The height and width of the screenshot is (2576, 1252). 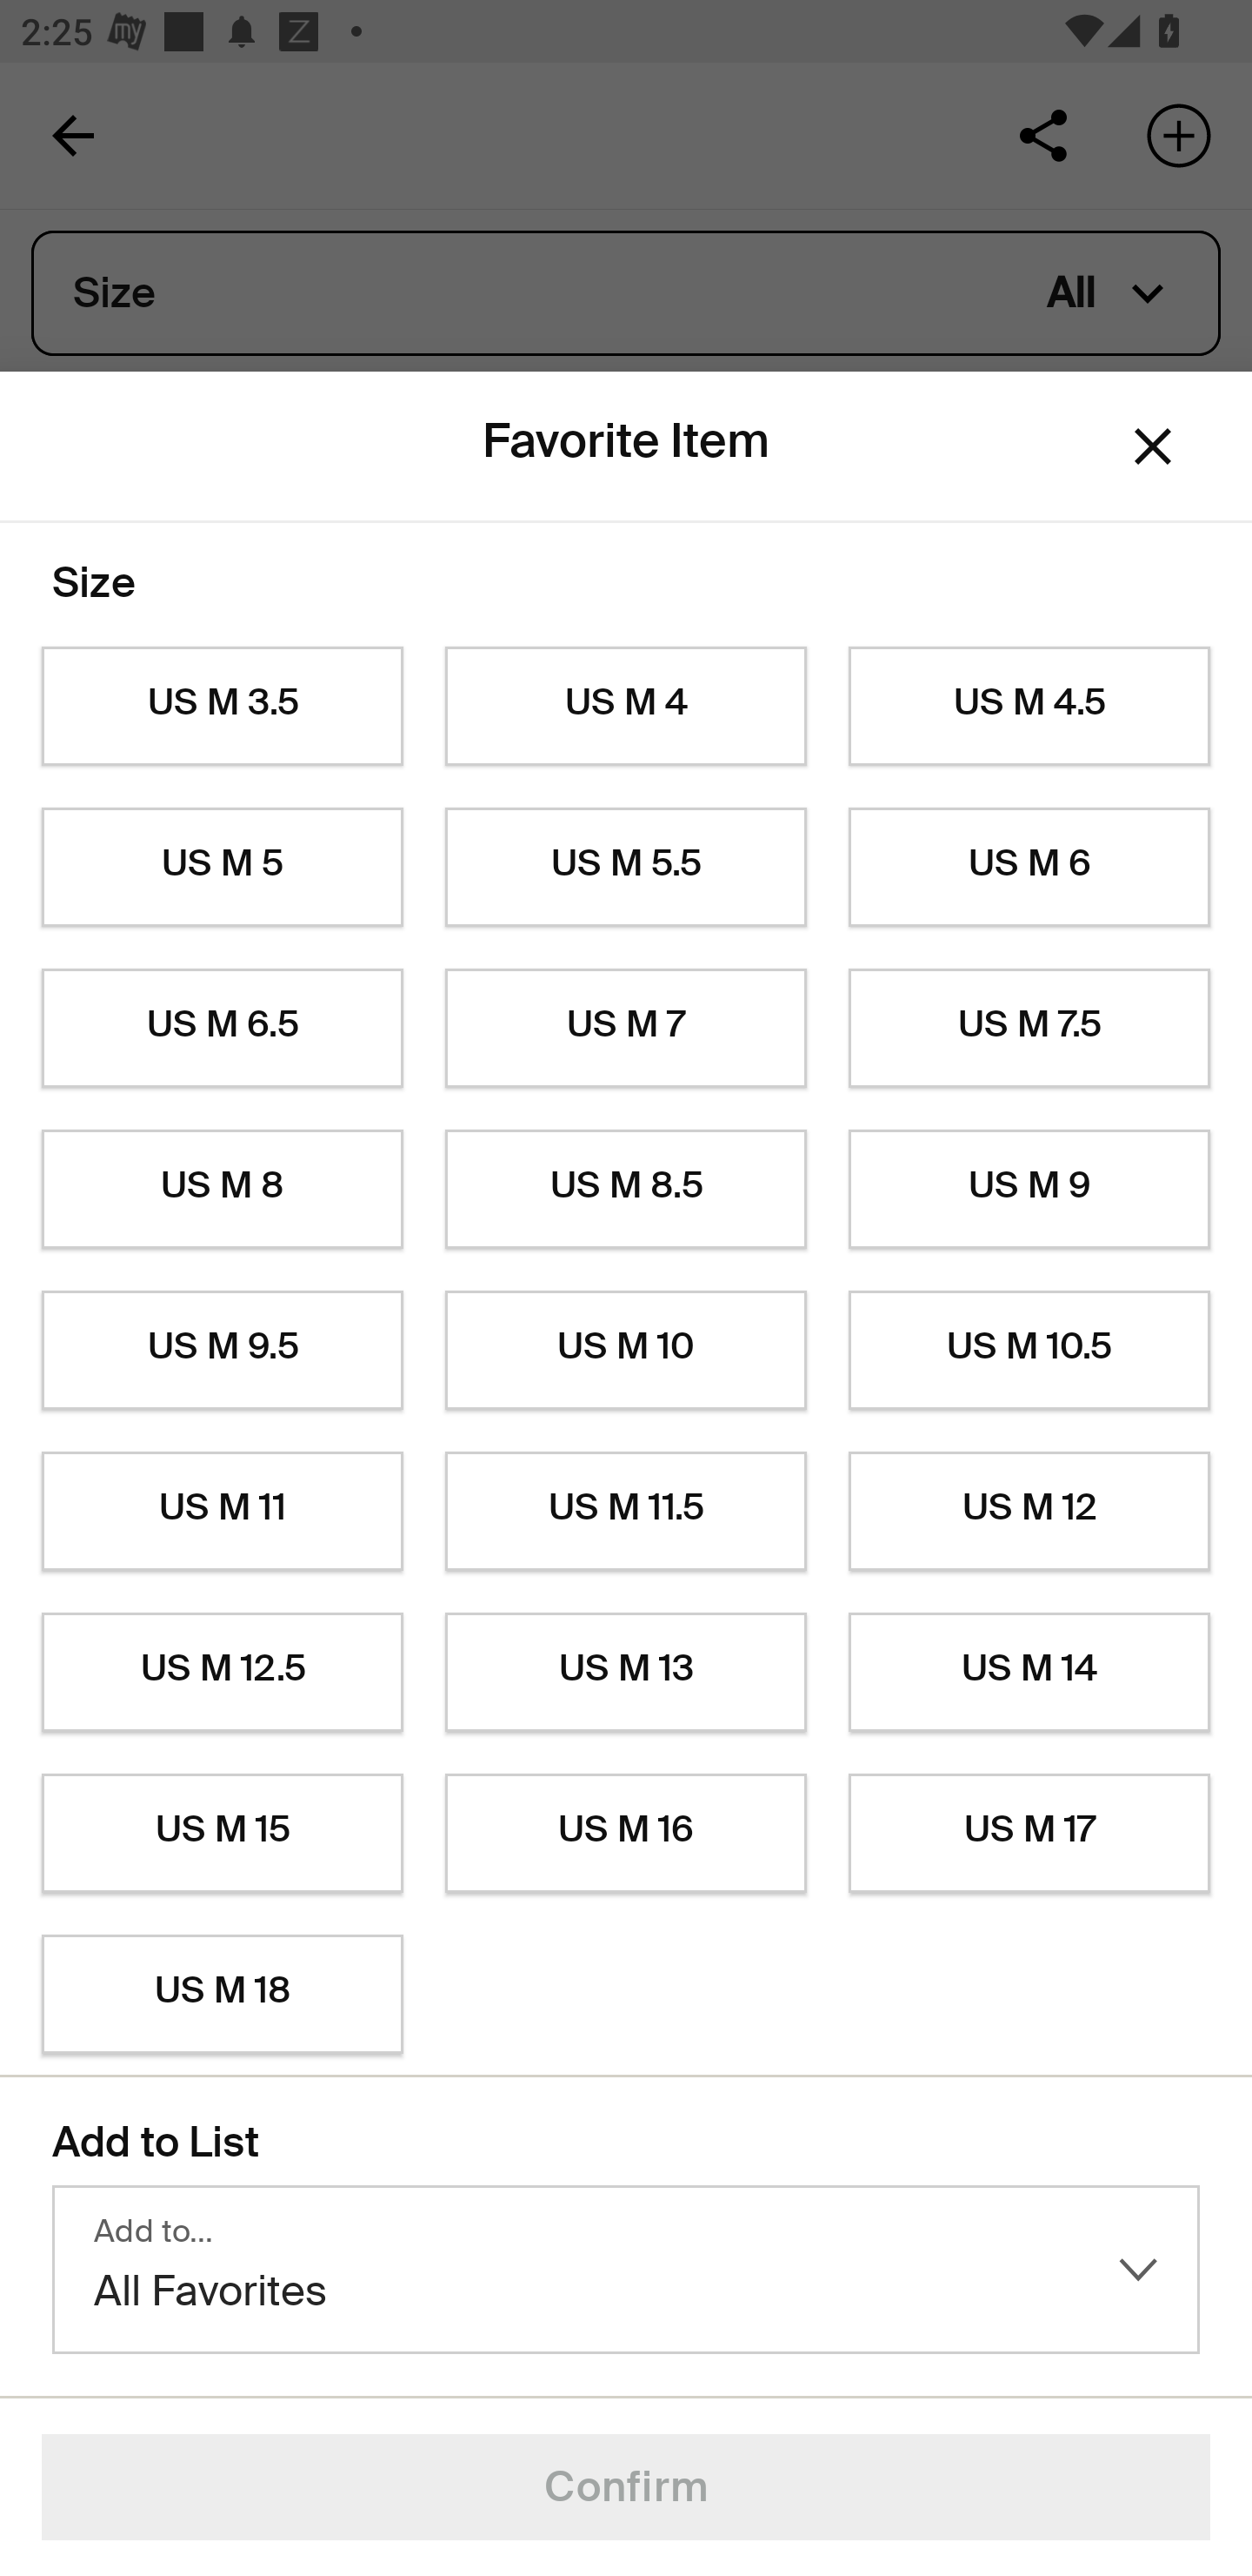 I want to click on US M 9.5, so click(x=222, y=1351).